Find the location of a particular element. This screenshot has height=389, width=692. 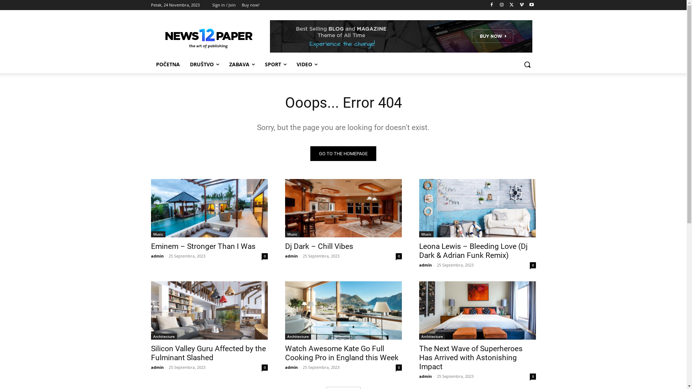

0 is located at coordinates (399, 367).